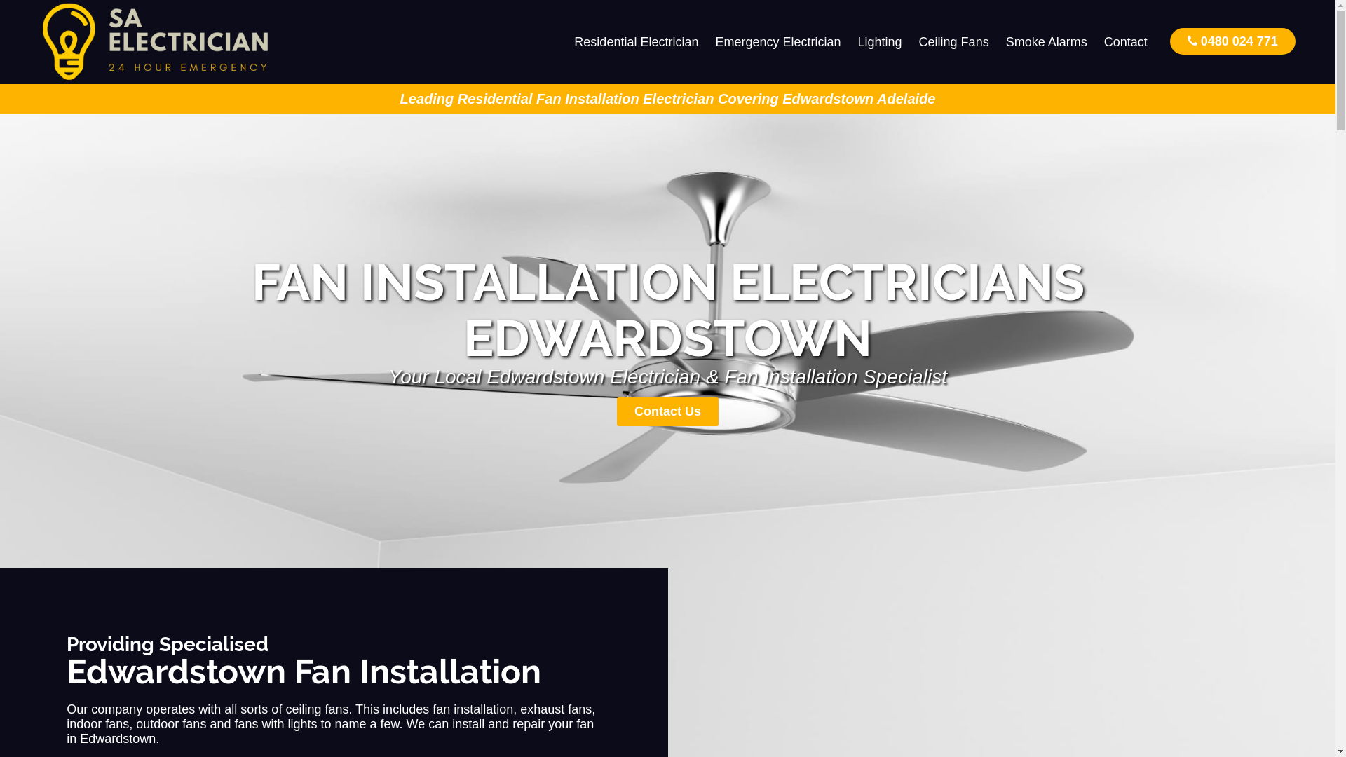 This screenshot has height=757, width=1346. I want to click on Smoke Alarms, so click(1047, 42).